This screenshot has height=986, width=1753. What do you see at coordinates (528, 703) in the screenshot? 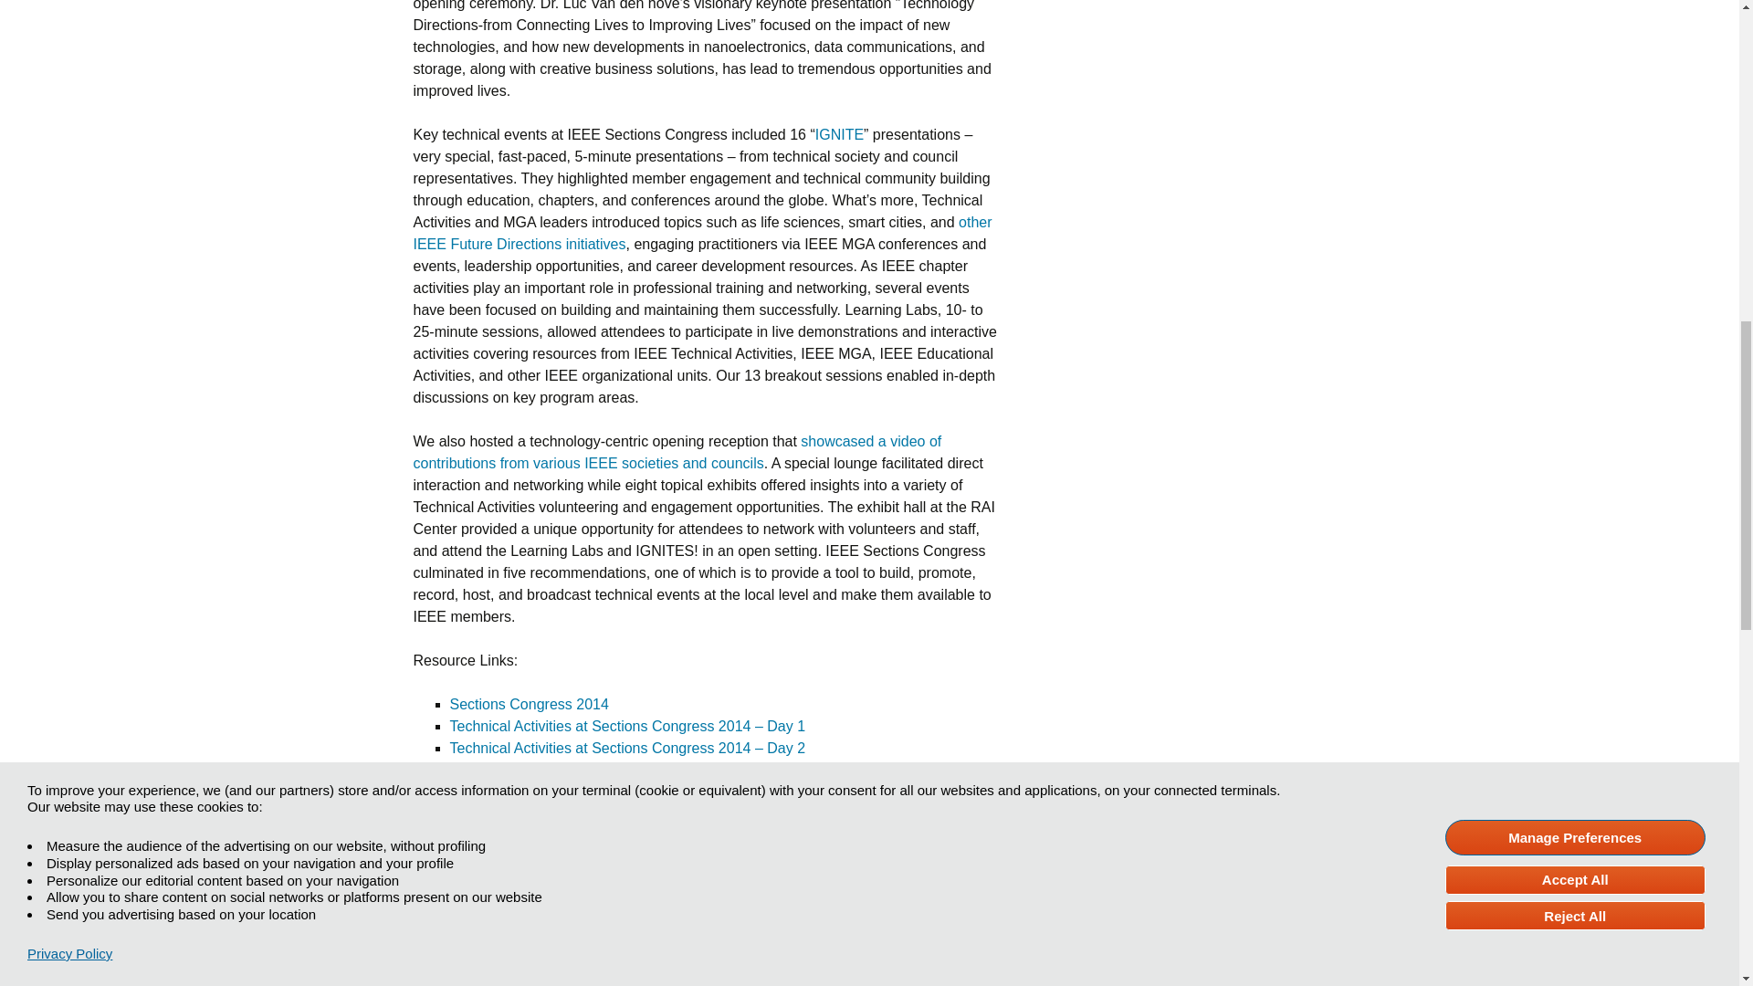
I see `Sections Congress 2014` at bounding box center [528, 703].